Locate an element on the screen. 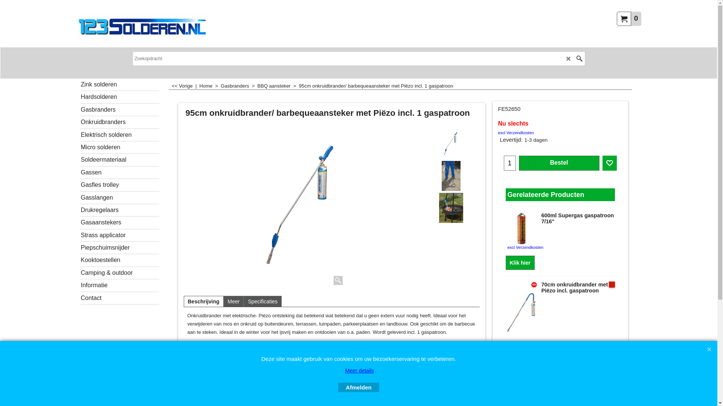  Meer details is located at coordinates (360, 371).